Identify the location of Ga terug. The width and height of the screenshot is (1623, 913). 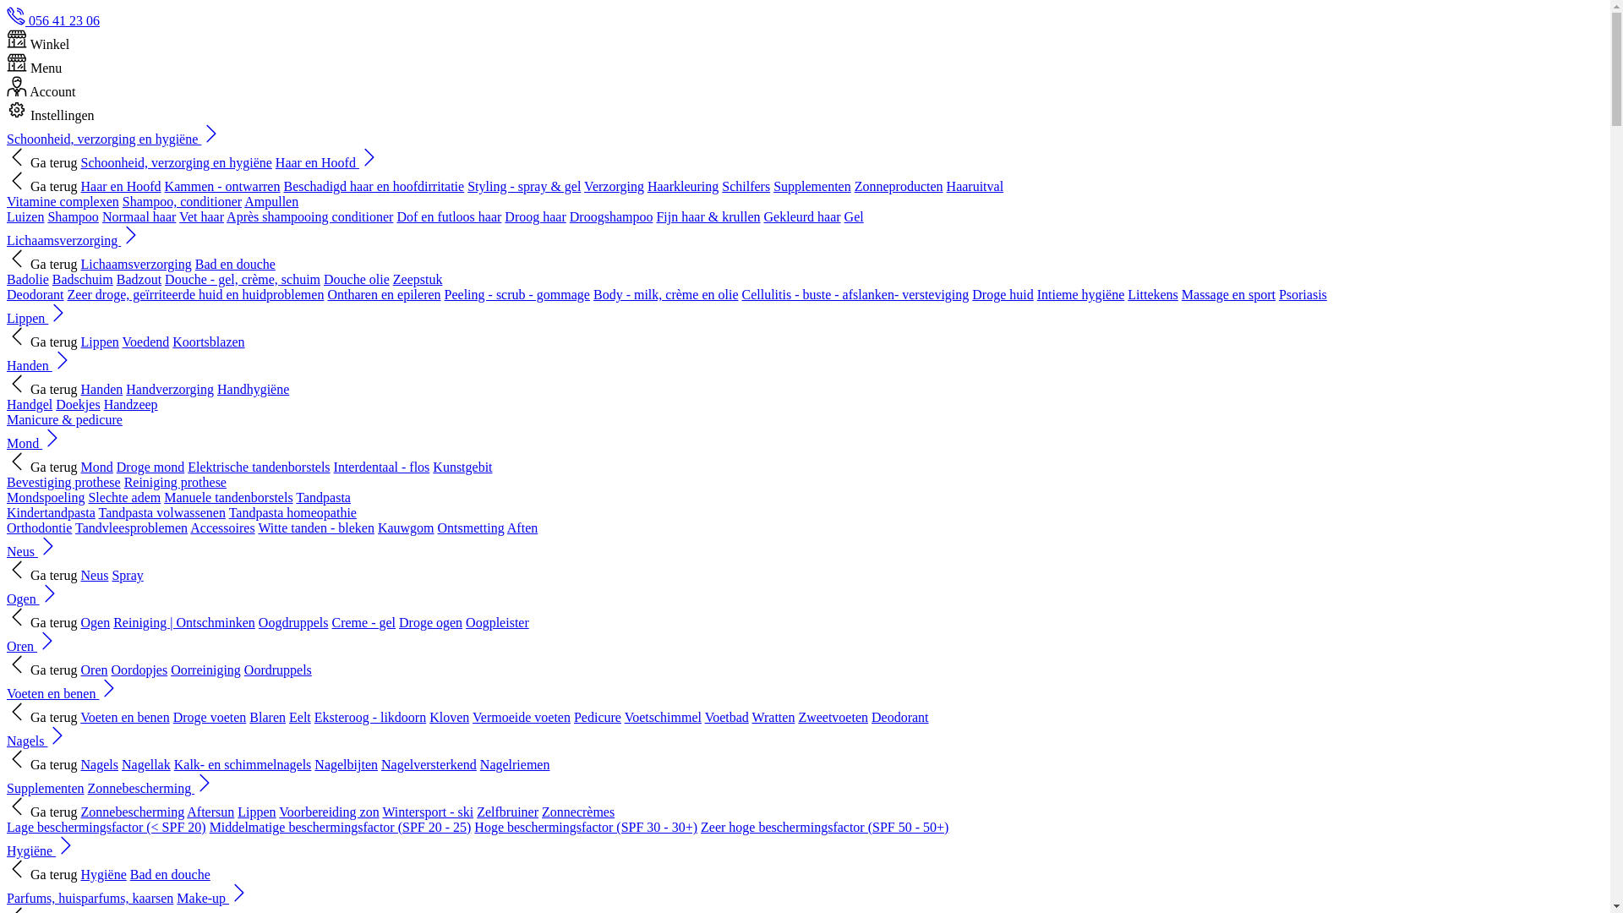
(42, 264).